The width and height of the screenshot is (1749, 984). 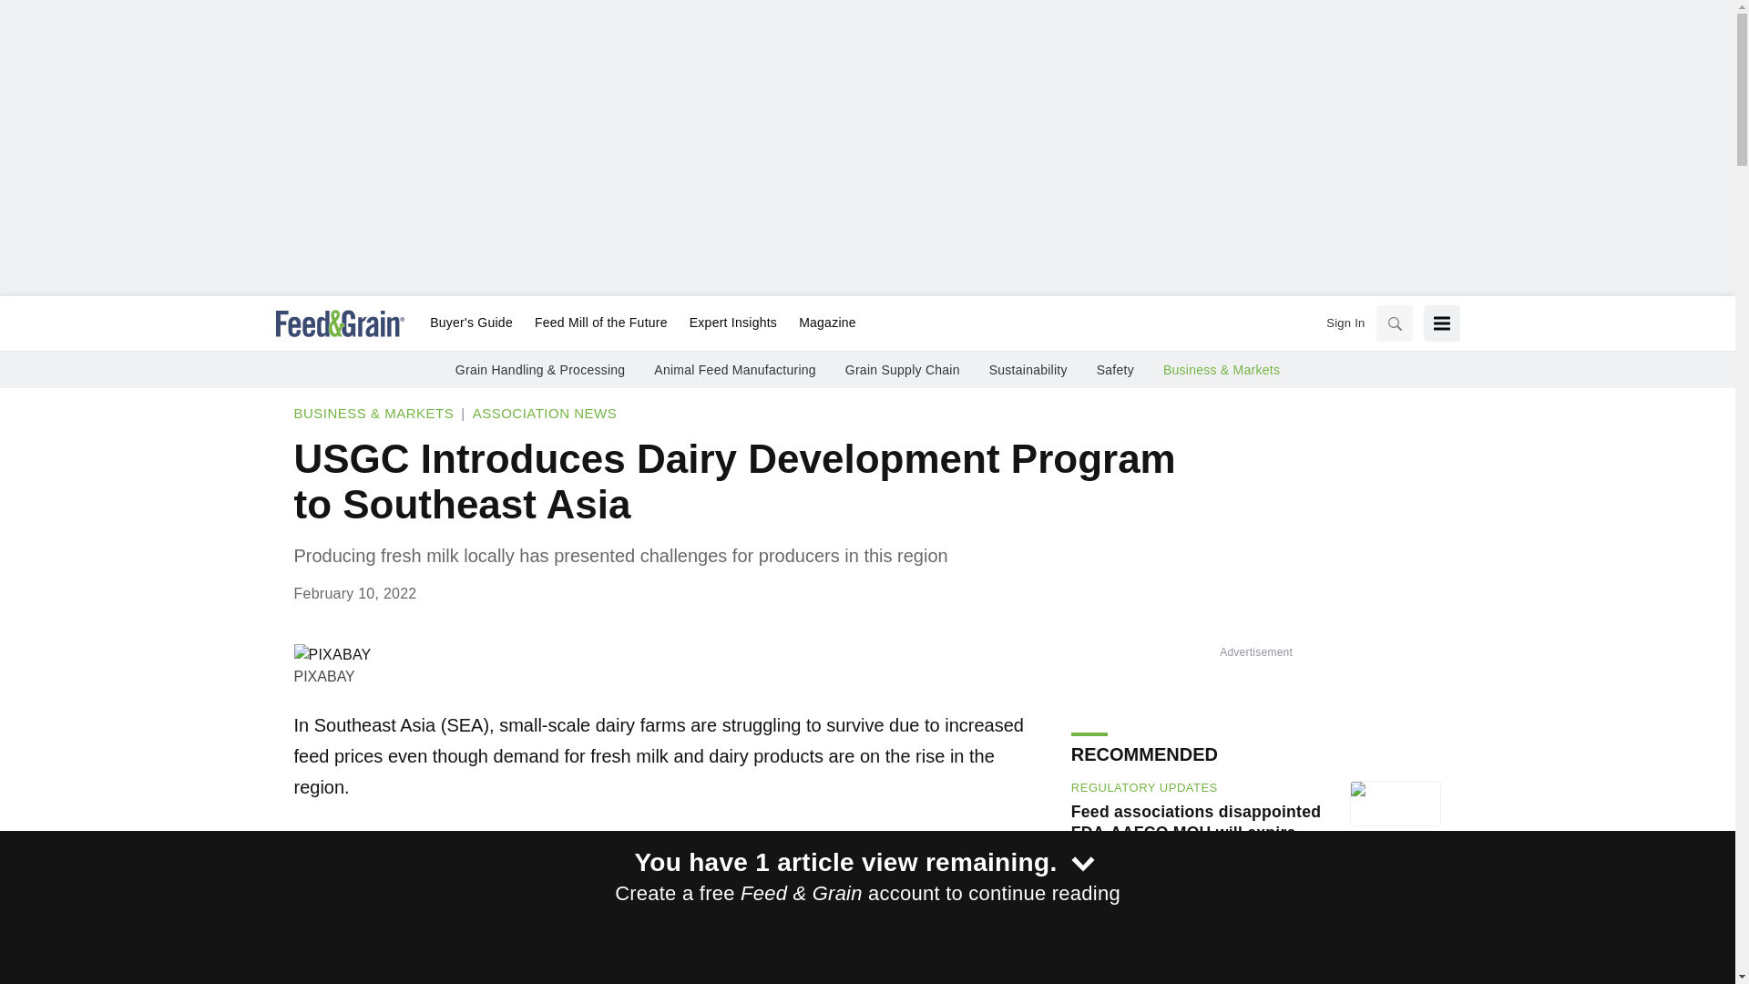 What do you see at coordinates (570, 370) in the screenshot?
I see `Animal Feed Manufacturing` at bounding box center [570, 370].